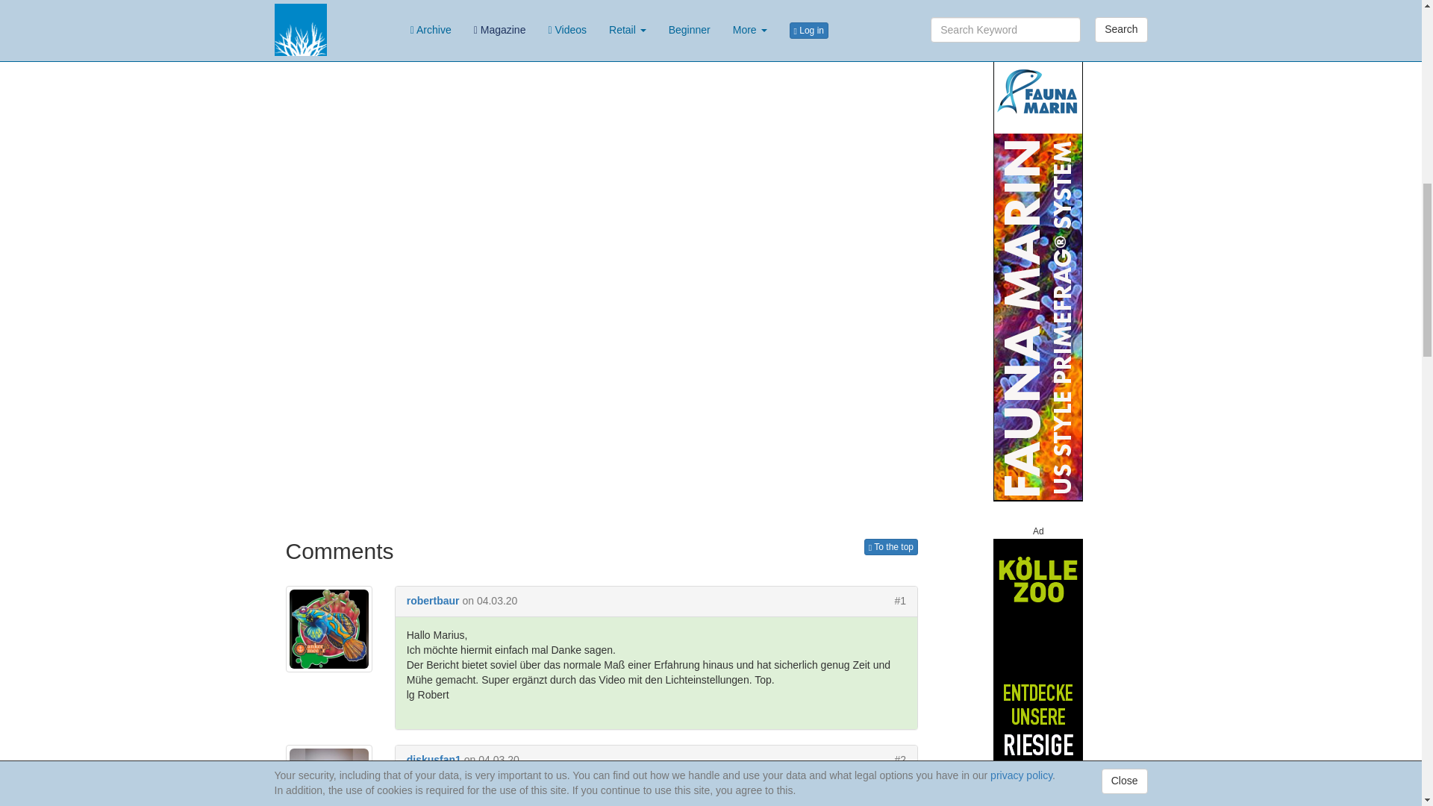 The image size is (1433, 806). Describe the element at coordinates (854, 46) in the screenshot. I see `5` at that location.